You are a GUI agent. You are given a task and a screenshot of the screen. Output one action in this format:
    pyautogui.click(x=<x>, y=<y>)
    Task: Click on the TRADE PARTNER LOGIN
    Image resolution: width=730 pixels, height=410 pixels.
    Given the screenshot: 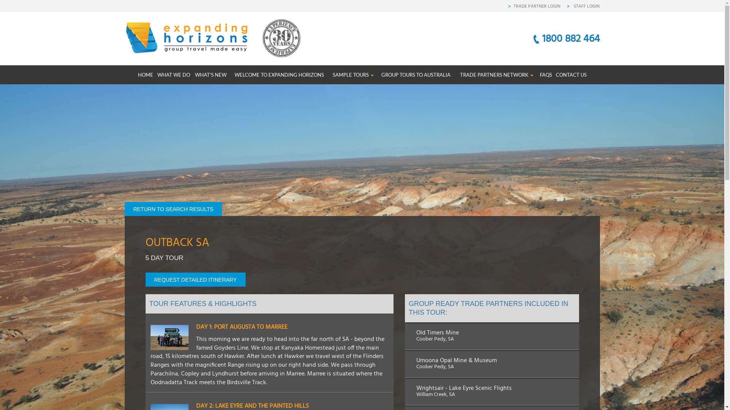 What is the action you would take?
    pyautogui.click(x=537, y=6)
    